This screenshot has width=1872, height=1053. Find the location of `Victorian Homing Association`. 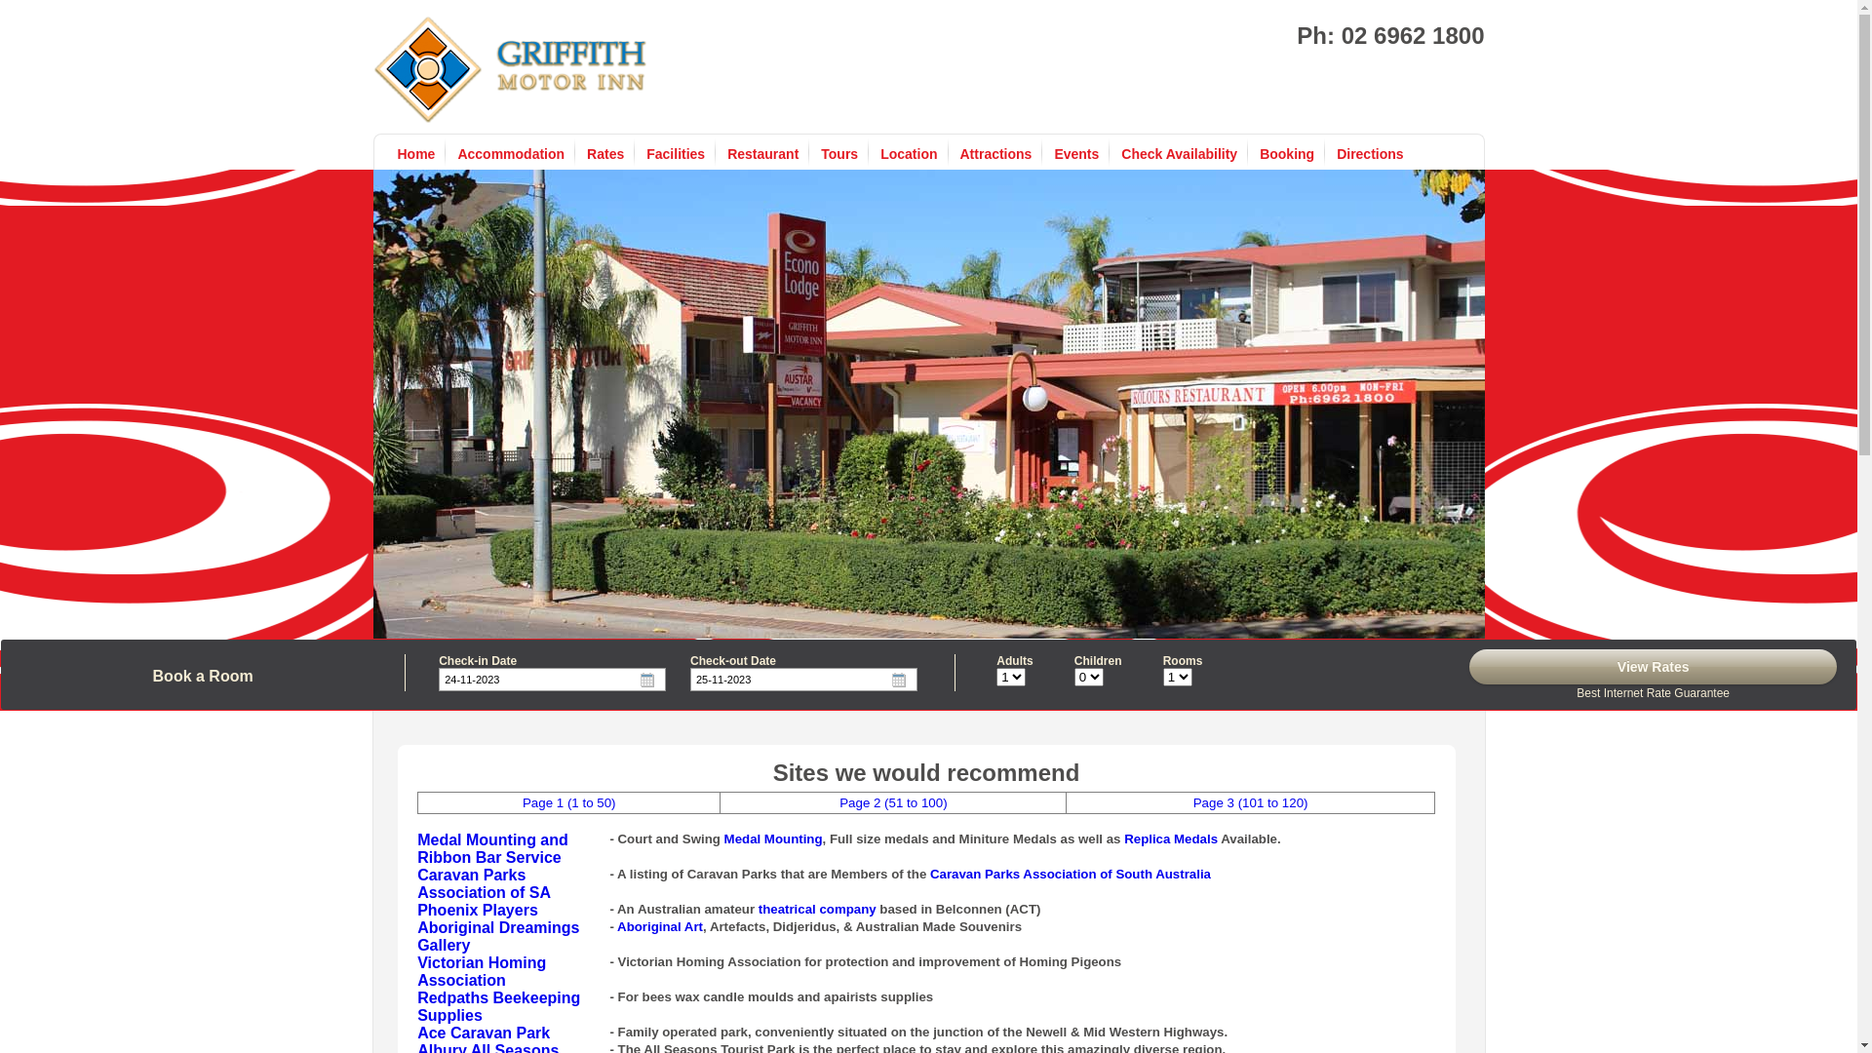

Victorian Homing Association is located at coordinates (482, 971).